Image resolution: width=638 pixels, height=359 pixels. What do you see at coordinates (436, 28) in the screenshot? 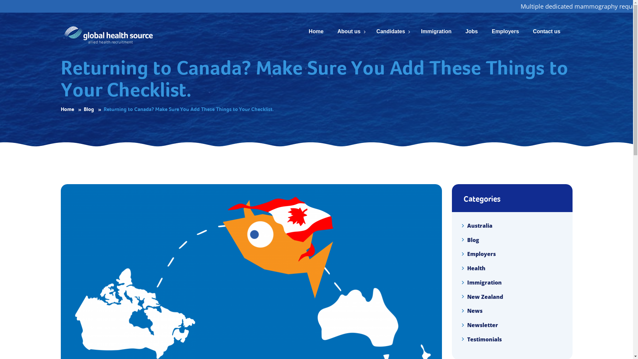
I see `Immigration` at bounding box center [436, 28].